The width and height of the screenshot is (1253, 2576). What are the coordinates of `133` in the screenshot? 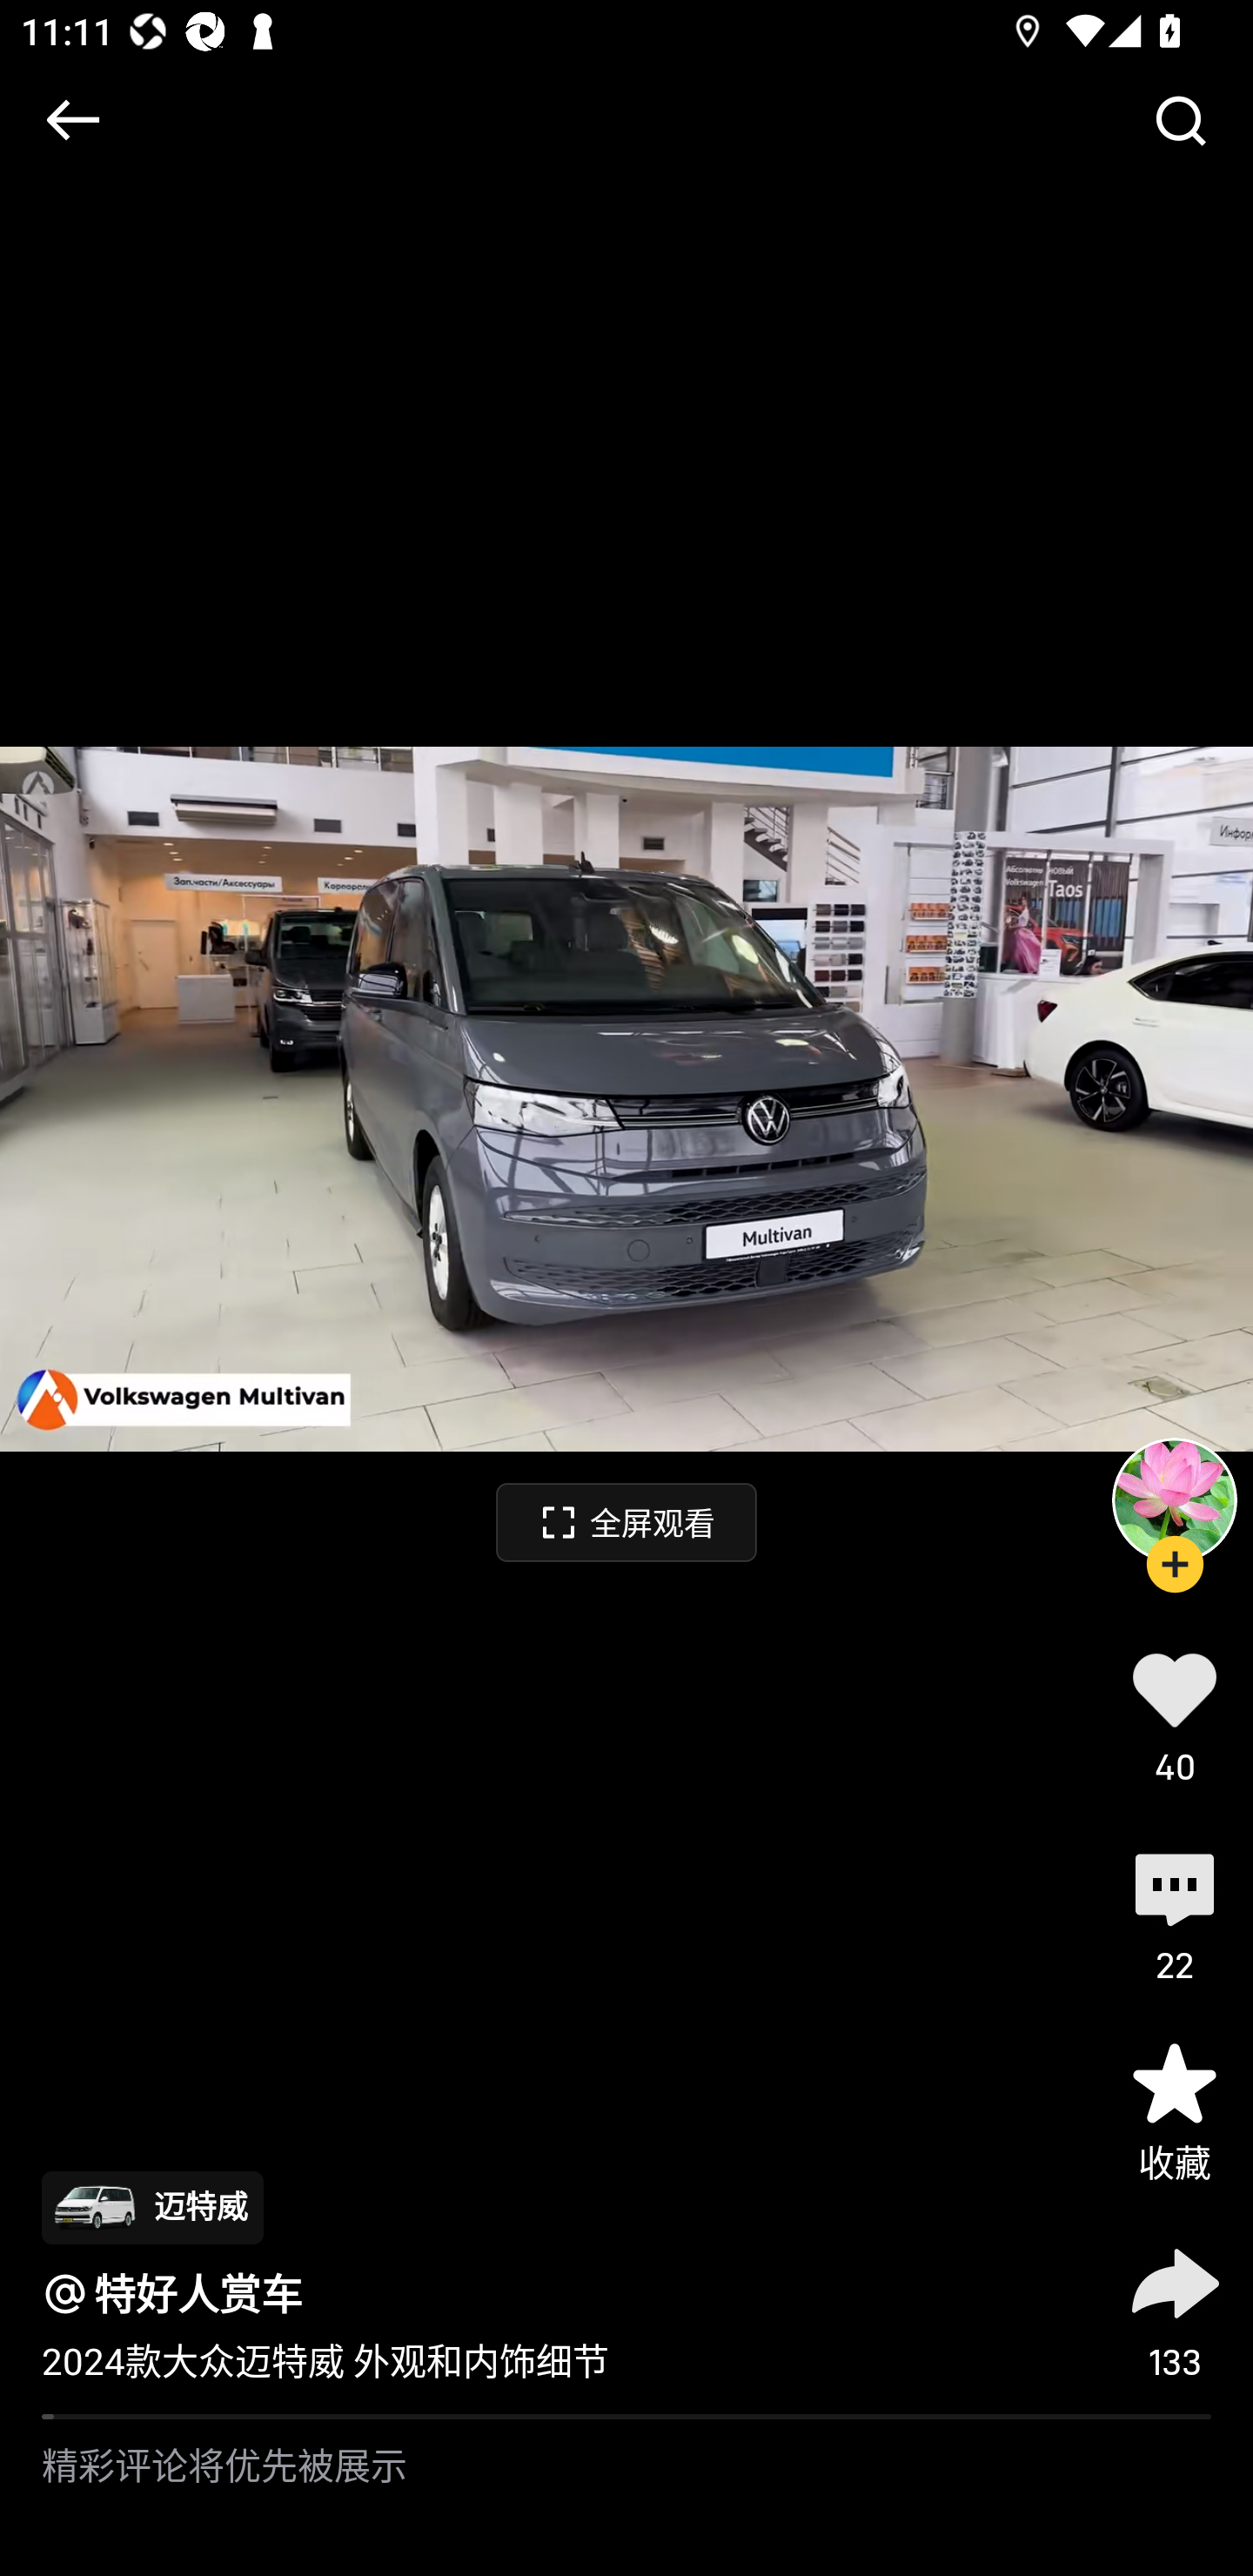 It's located at (1175, 2309).